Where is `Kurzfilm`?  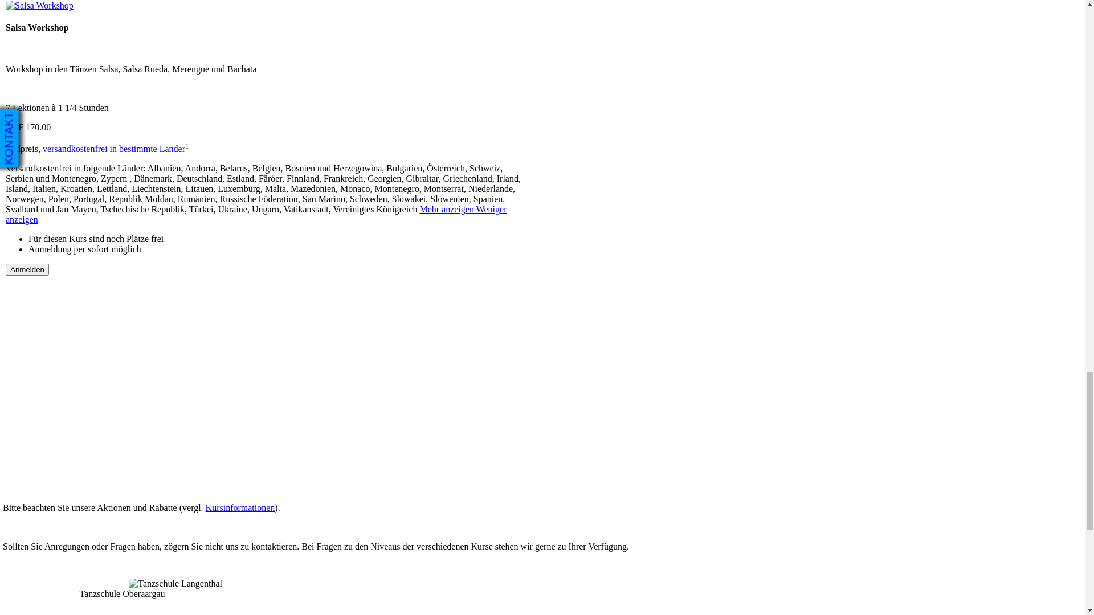 Kurzfilm is located at coordinates (63, 179).